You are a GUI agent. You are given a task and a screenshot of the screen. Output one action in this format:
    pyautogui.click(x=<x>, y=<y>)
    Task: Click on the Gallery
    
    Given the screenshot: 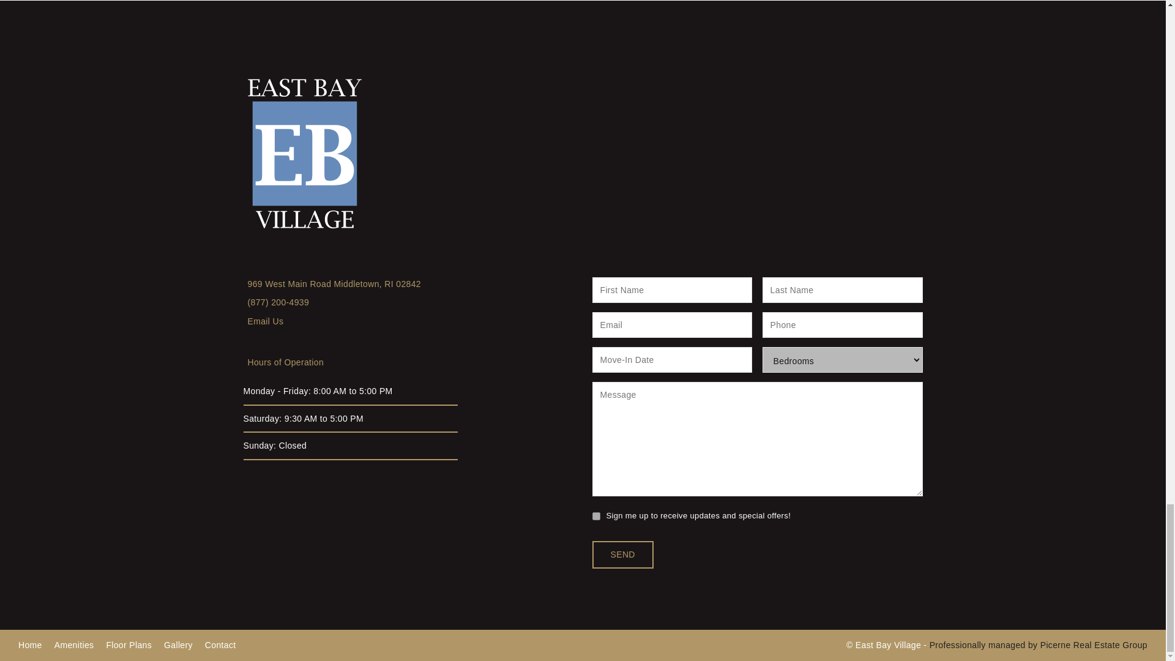 What is the action you would take?
    pyautogui.click(x=178, y=645)
    